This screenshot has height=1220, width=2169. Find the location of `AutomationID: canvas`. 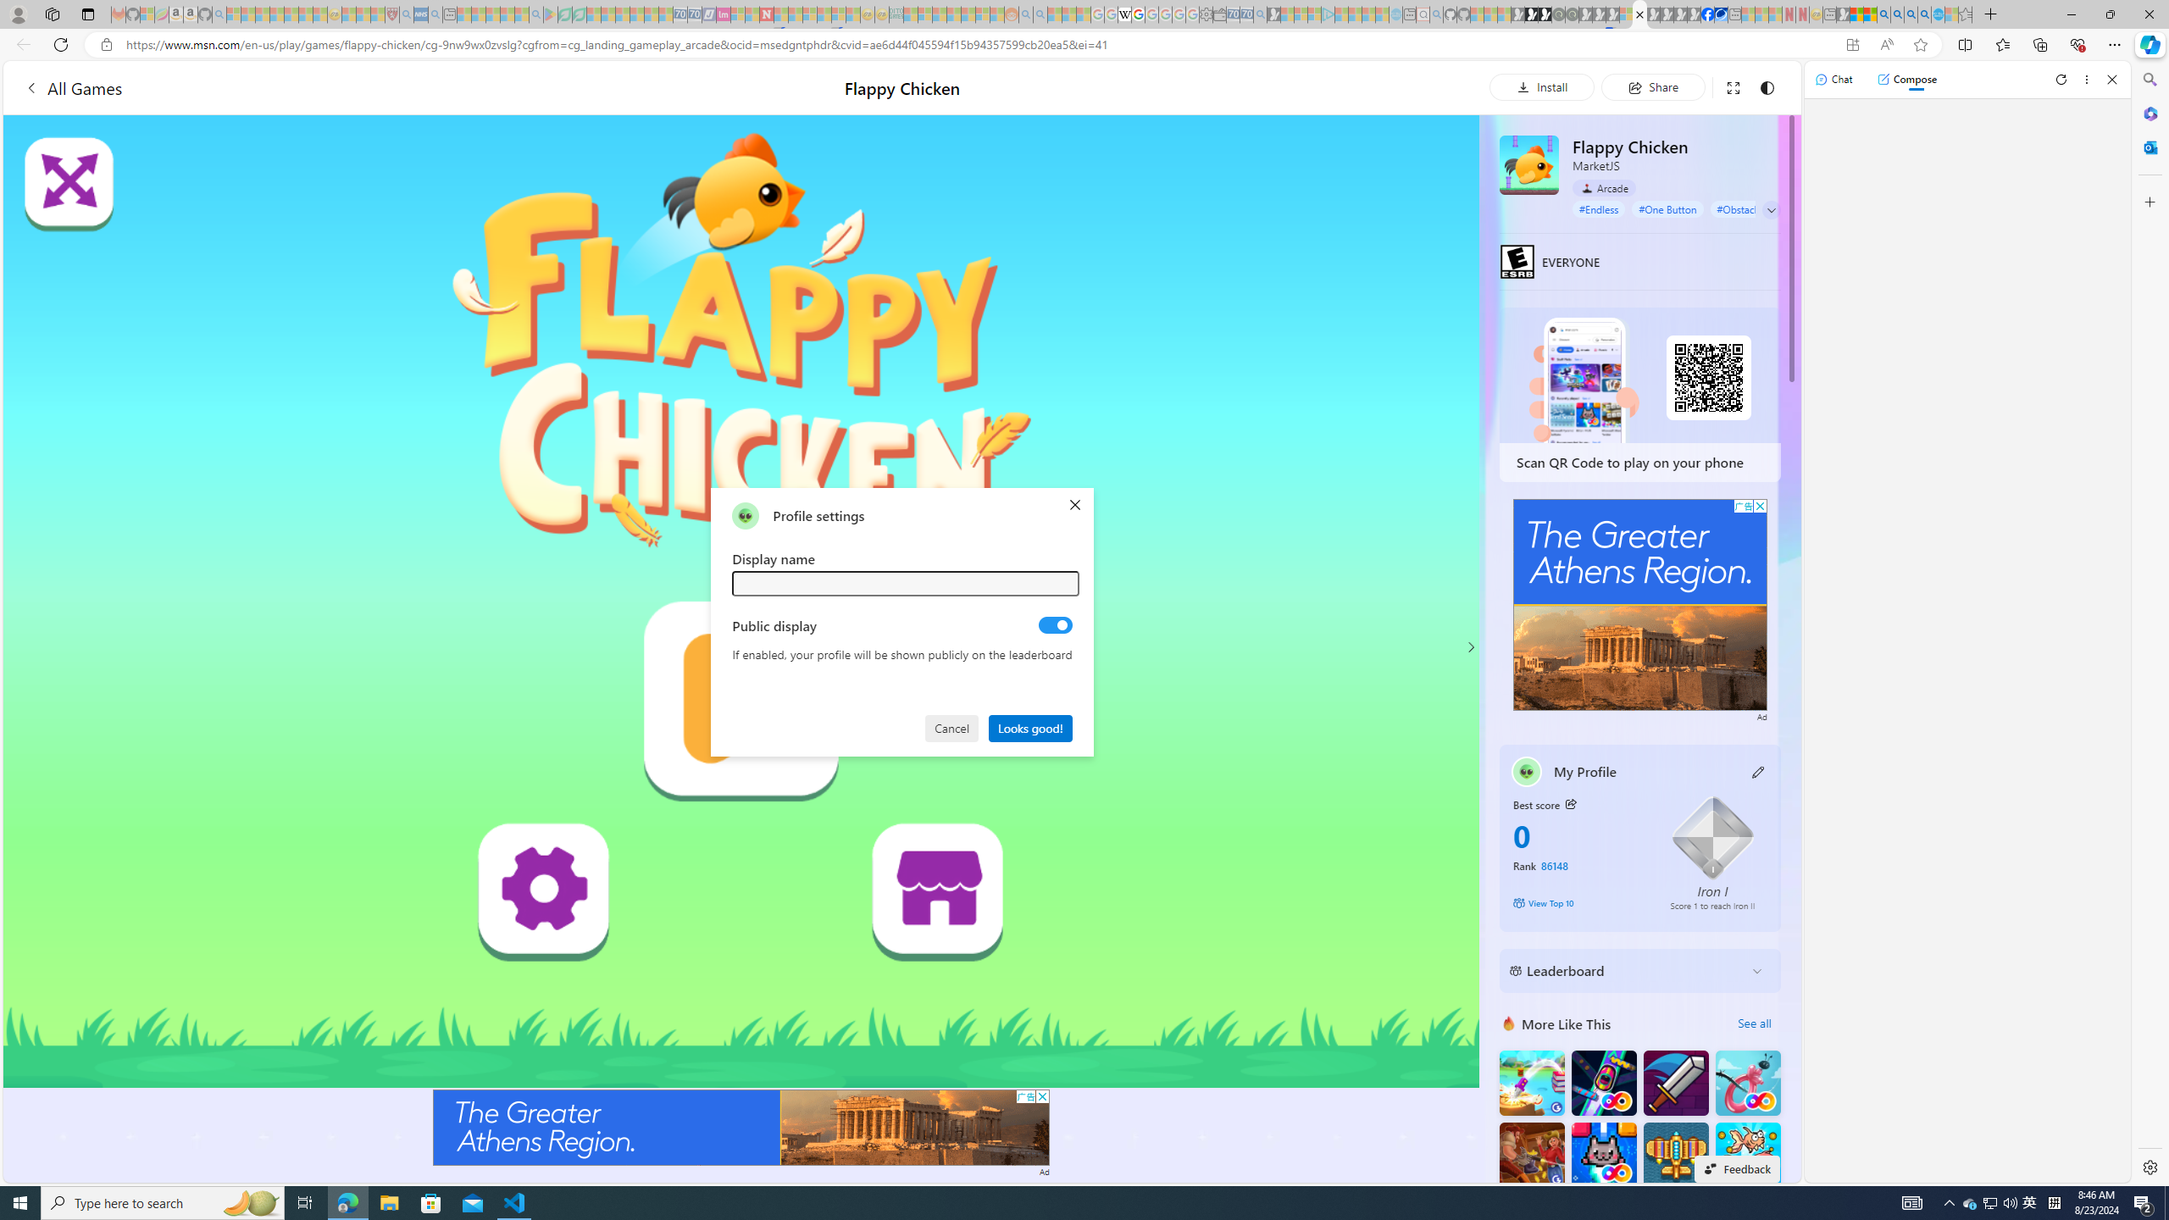

AutomationID: canvas is located at coordinates (741, 602).